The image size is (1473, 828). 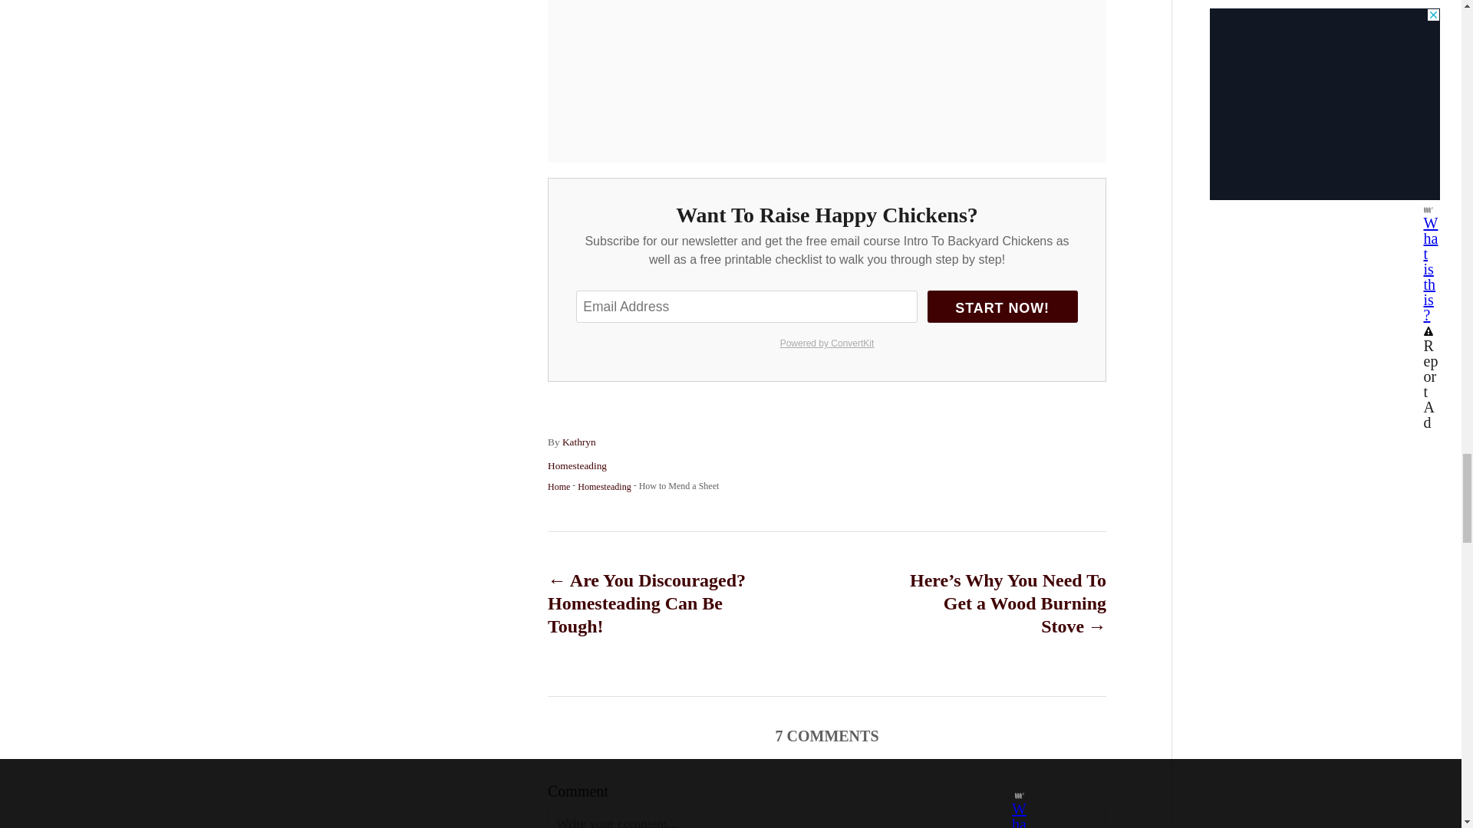 What do you see at coordinates (825, 343) in the screenshot?
I see `Powered by ConvertKit` at bounding box center [825, 343].